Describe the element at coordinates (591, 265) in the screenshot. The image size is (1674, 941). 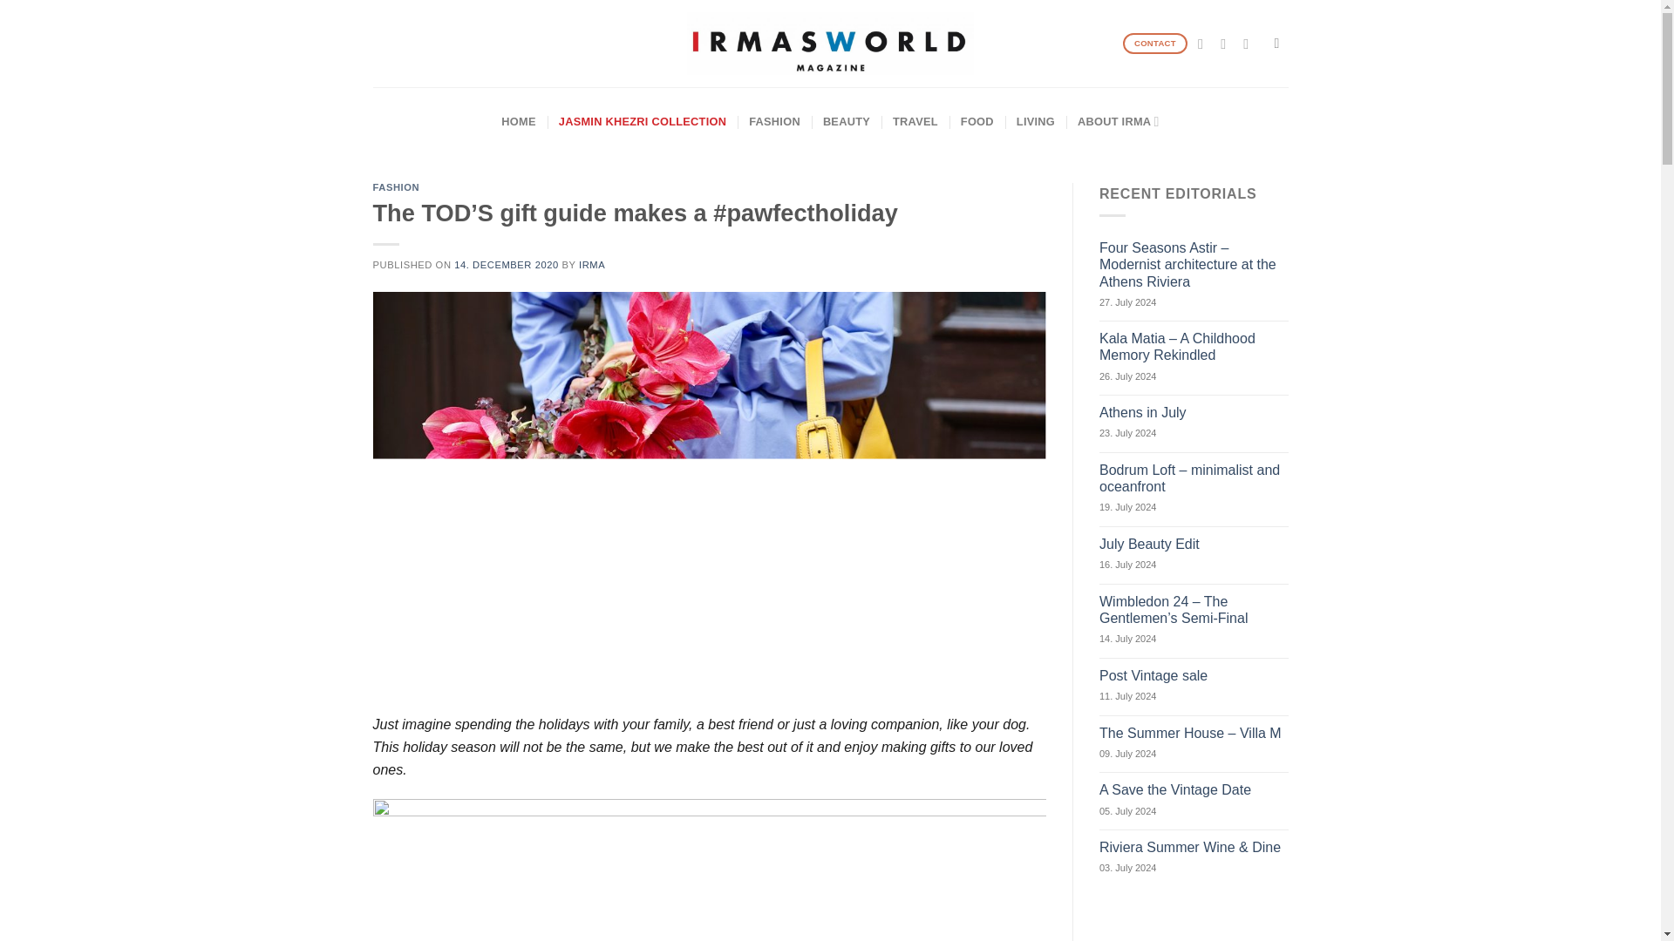
I see `IRMA` at that location.